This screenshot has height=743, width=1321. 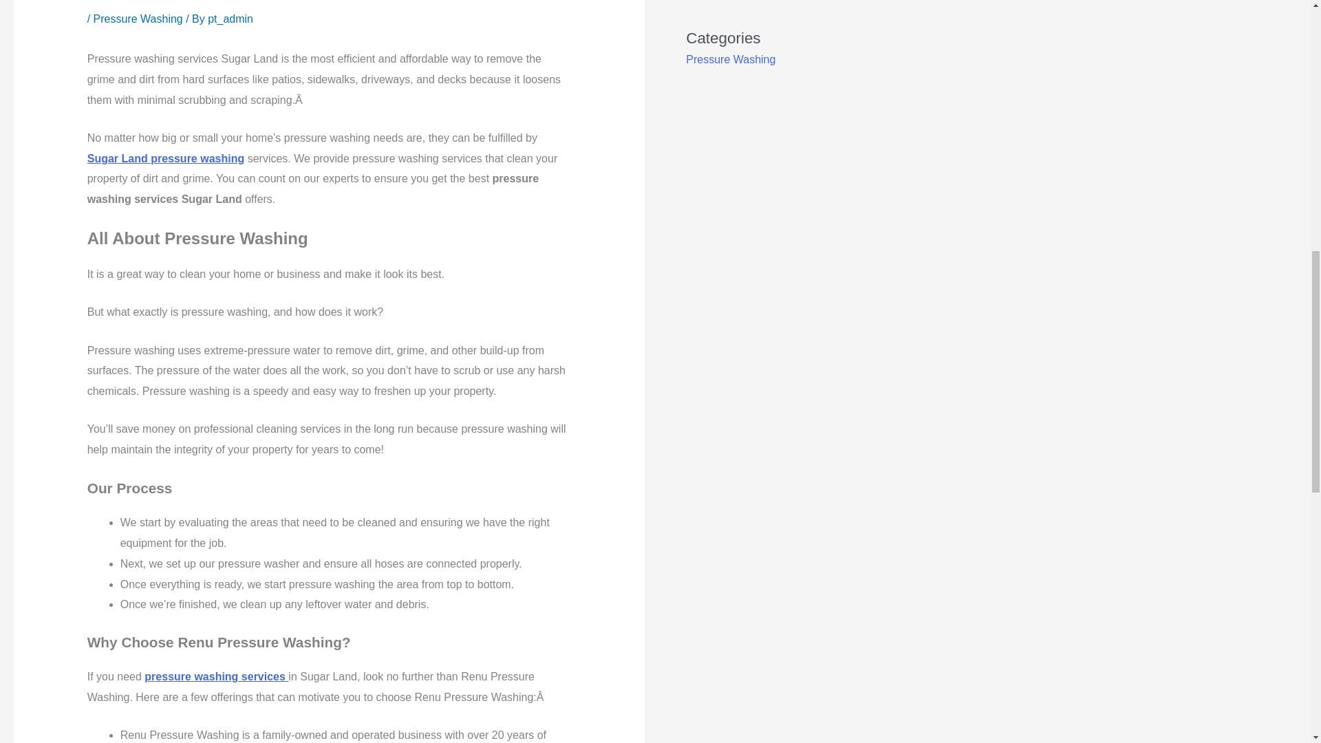 What do you see at coordinates (216, 677) in the screenshot?
I see `pressure washing services` at bounding box center [216, 677].